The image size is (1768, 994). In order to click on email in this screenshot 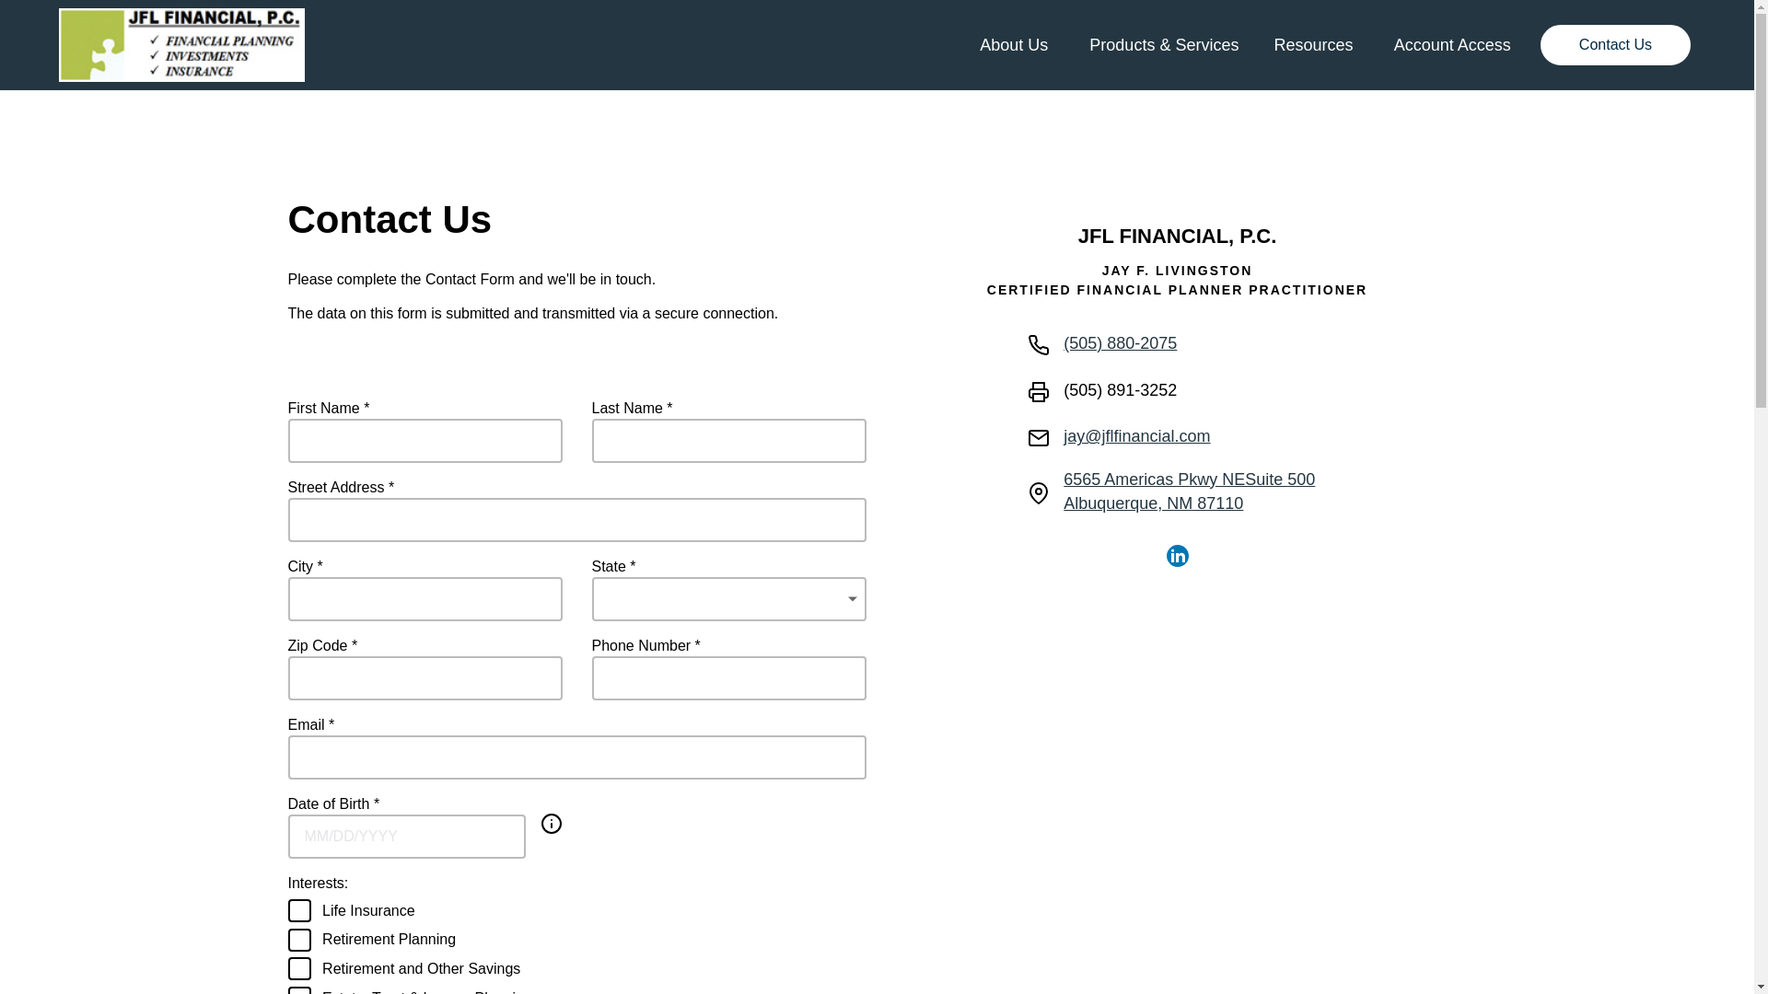, I will do `click(1039, 438)`.